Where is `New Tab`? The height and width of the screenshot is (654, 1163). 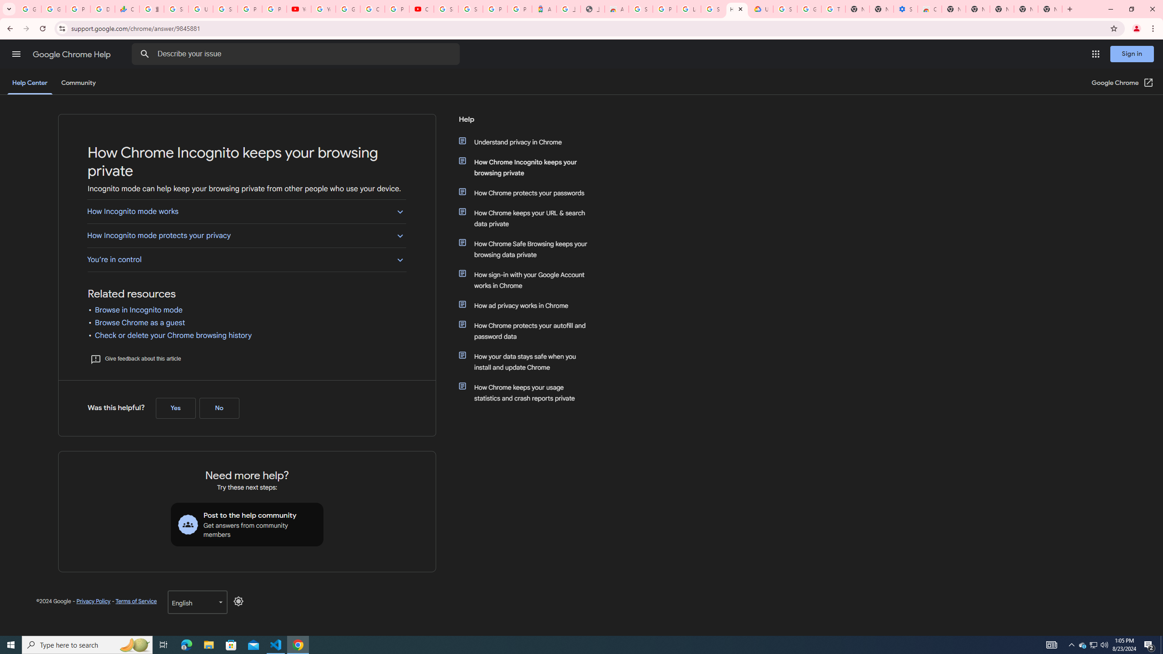 New Tab is located at coordinates (954, 9).